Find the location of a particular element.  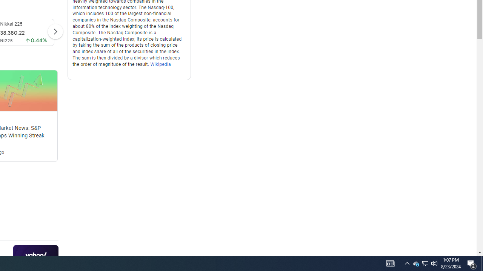

Wikipedia is located at coordinates (161, 64).